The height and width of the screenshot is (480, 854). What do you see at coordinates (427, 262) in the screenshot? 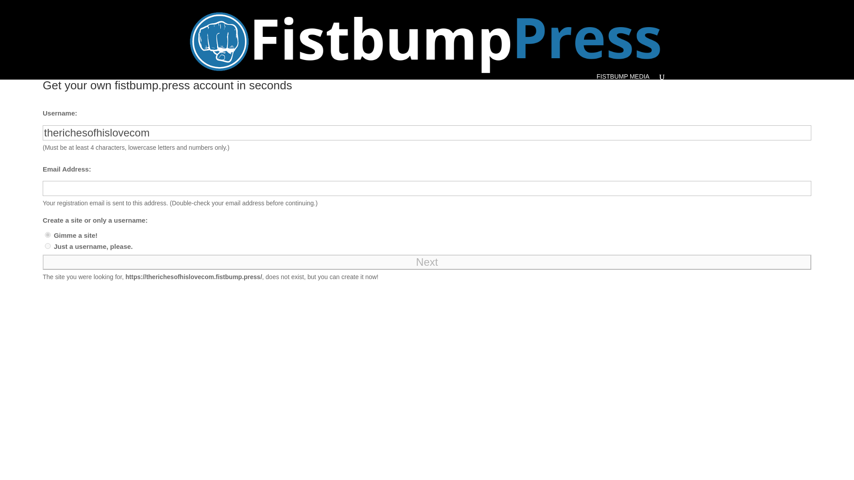
I see `Next` at bounding box center [427, 262].